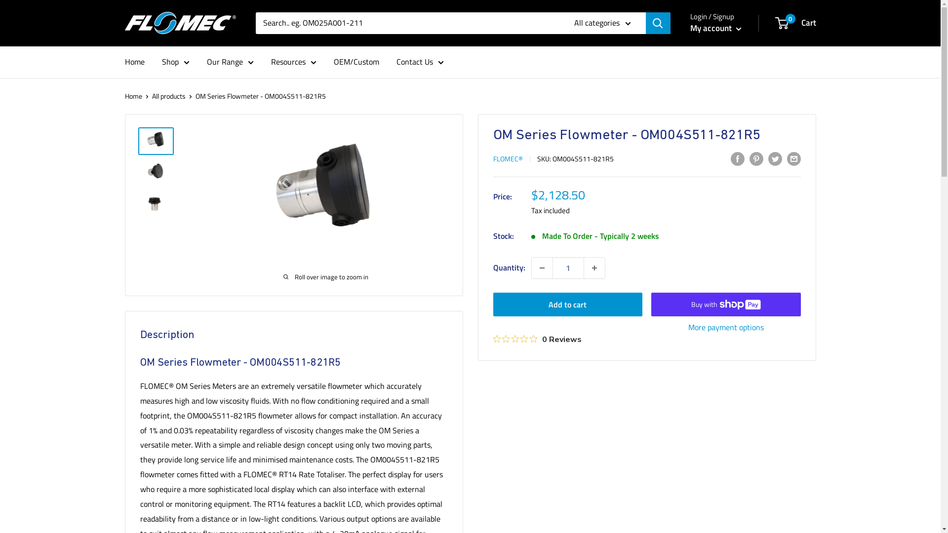 The image size is (948, 533). Describe the element at coordinates (230, 62) in the screenshot. I see `Our Range` at that location.